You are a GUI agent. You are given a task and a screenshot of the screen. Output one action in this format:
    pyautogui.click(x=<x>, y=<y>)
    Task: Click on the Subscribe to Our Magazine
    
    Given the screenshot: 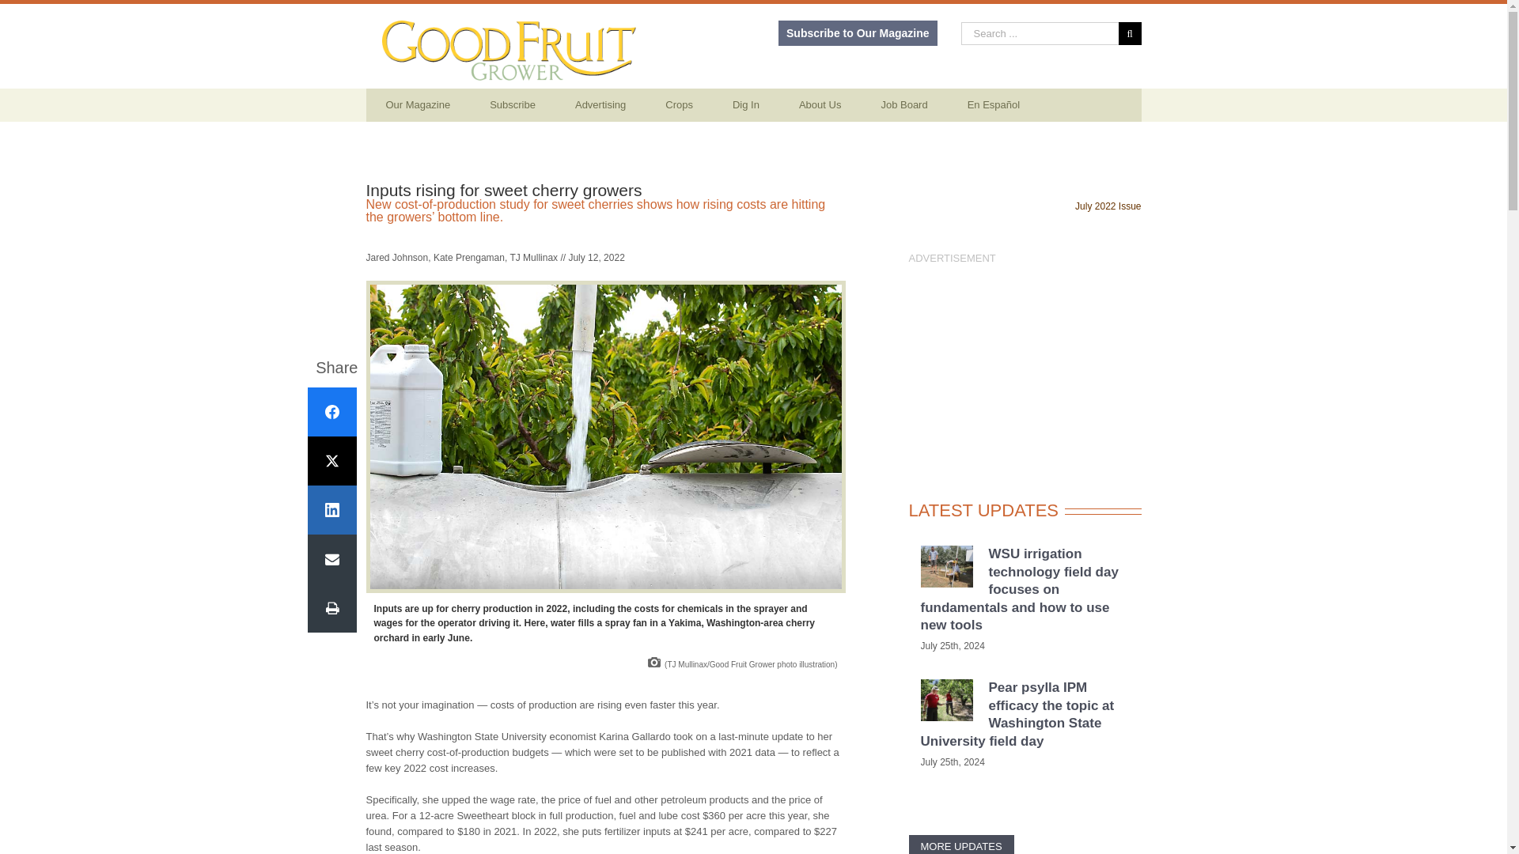 What is the action you would take?
    pyautogui.click(x=858, y=33)
    